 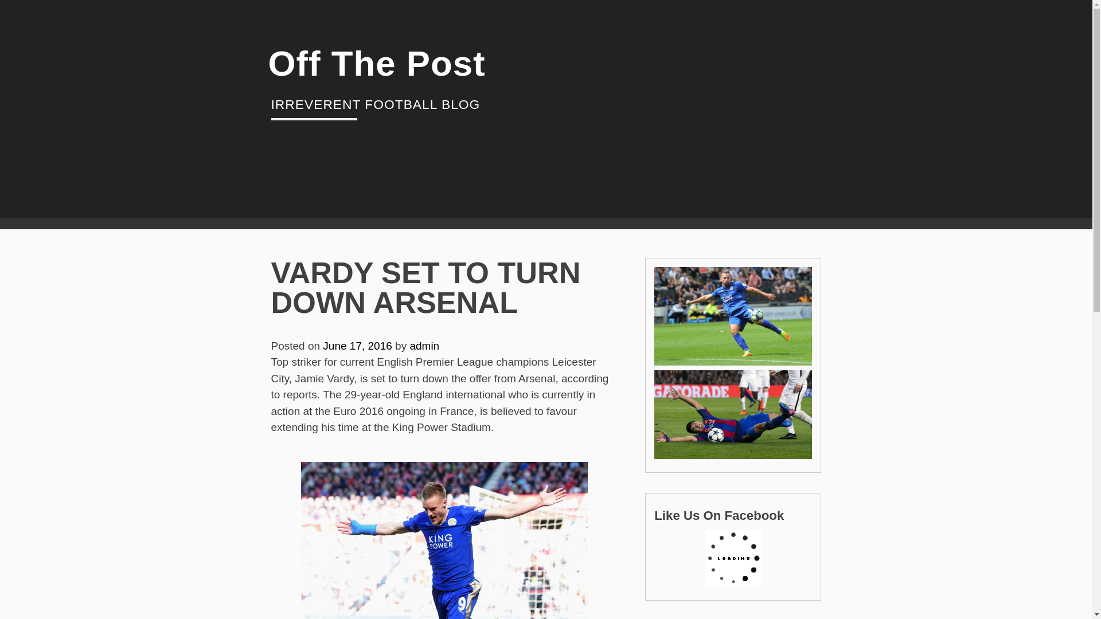 I want to click on admin, so click(x=424, y=345).